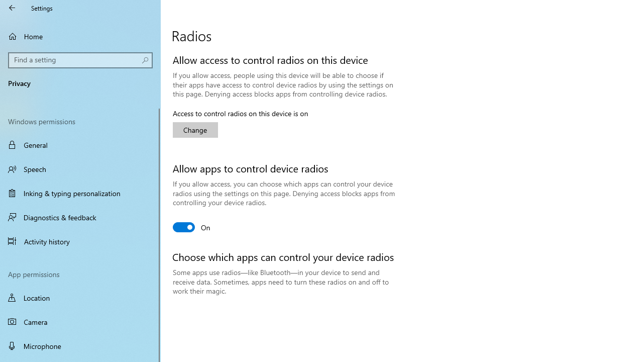 Image resolution: width=643 pixels, height=362 pixels. I want to click on Location, so click(80, 298).